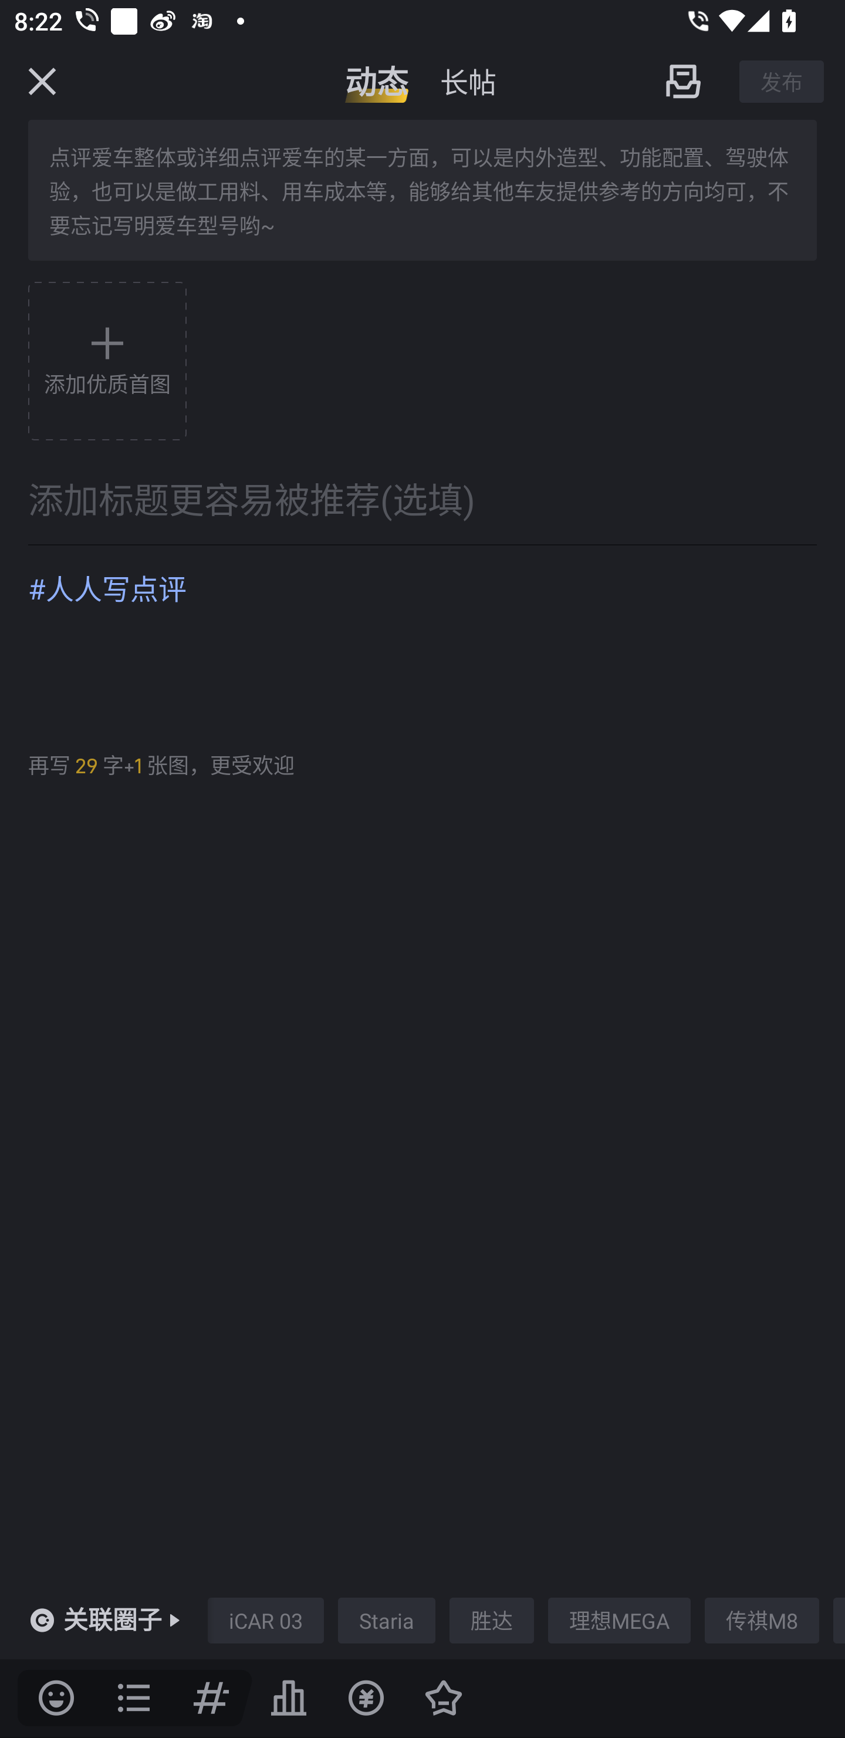 The image size is (845, 1738). Describe the element at coordinates (444, 1698) in the screenshot. I see `` at that location.